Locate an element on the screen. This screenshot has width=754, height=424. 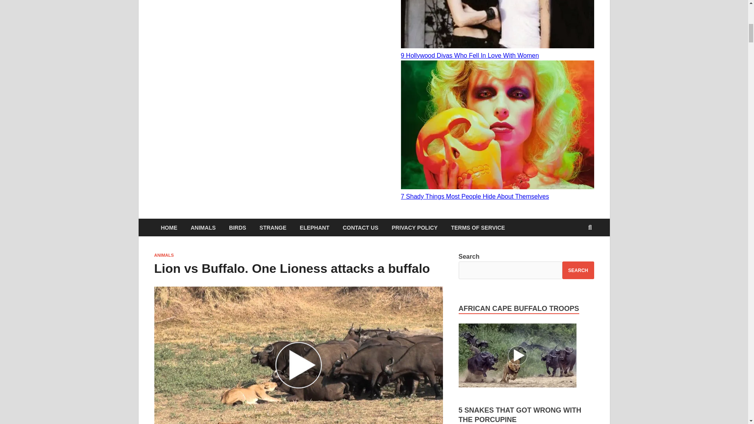
BIRDS is located at coordinates (237, 227).